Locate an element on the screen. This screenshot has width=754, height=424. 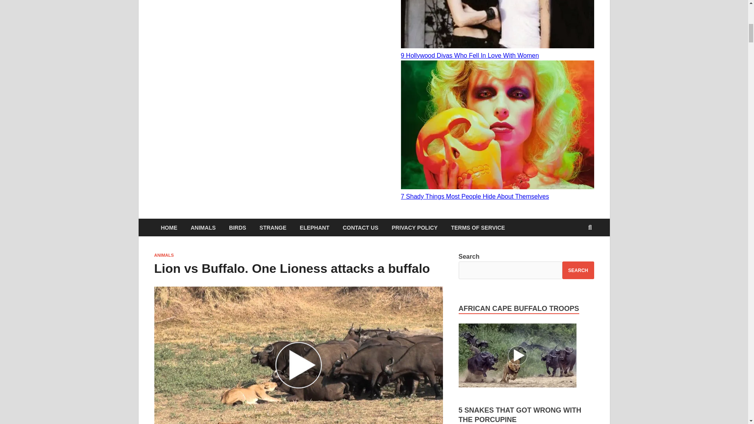
BIRDS is located at coordinates (237, 227).